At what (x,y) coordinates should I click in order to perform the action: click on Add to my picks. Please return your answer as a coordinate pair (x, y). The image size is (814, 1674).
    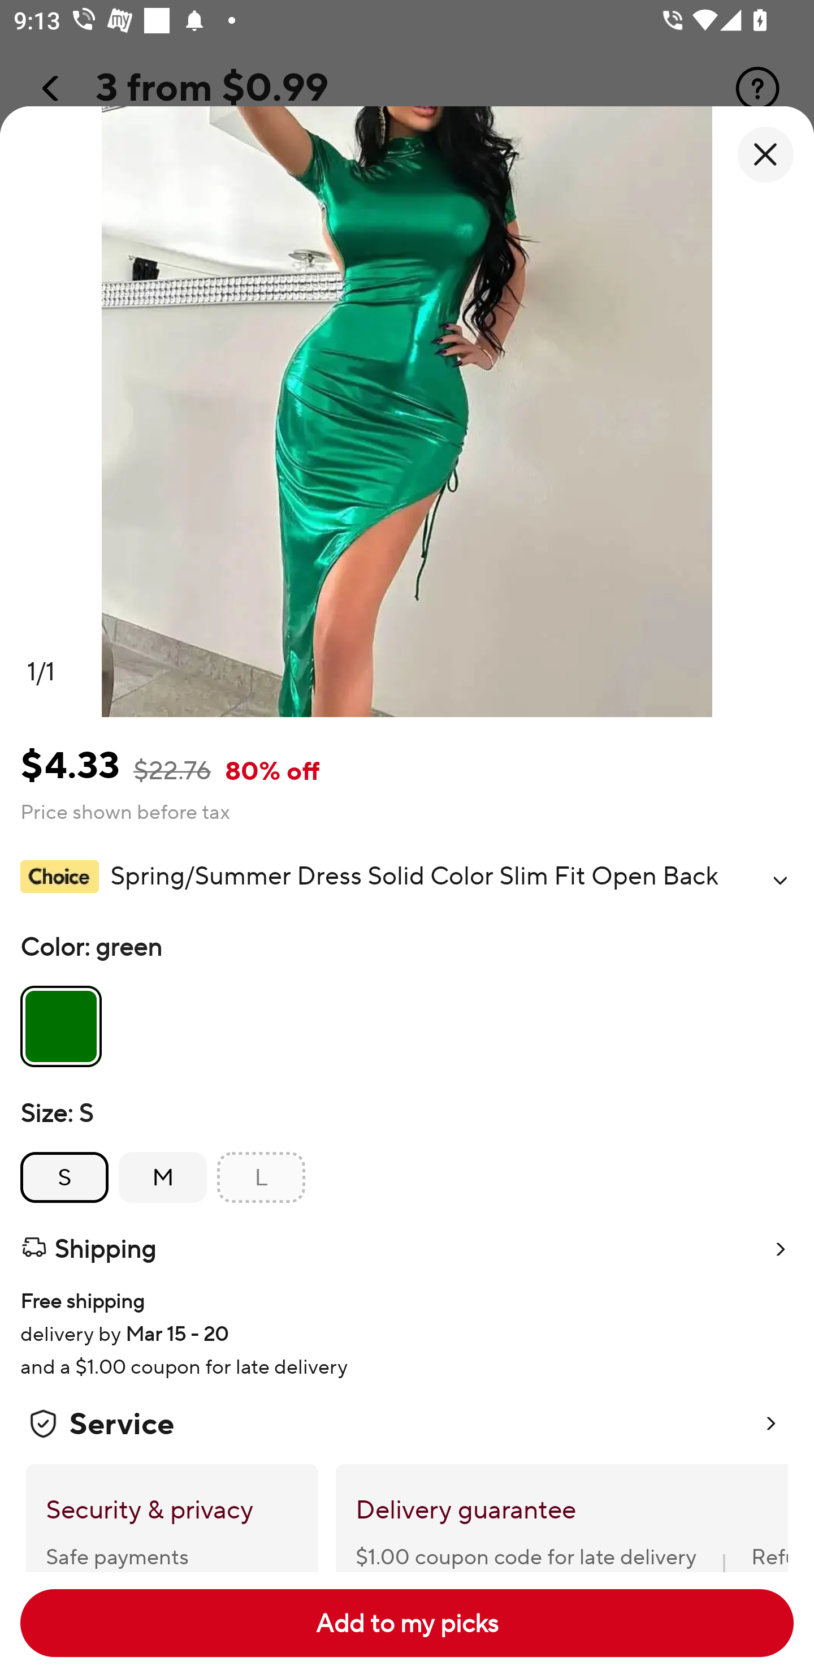
    Looking at the image, I should click on (407, 1623).